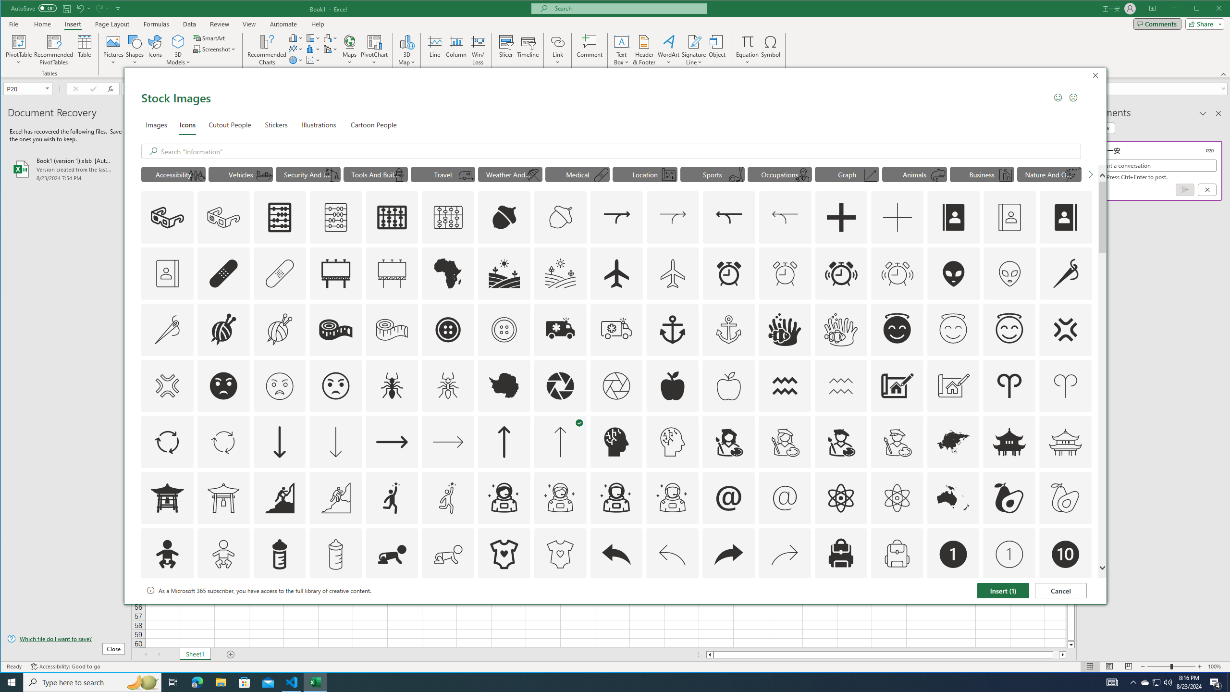 The width and height of the screenshot is (1230, 692). What do you see at coordinates (694, 50) in the screenshot?
I see `Signature Line` at bounding box center [694, 50].